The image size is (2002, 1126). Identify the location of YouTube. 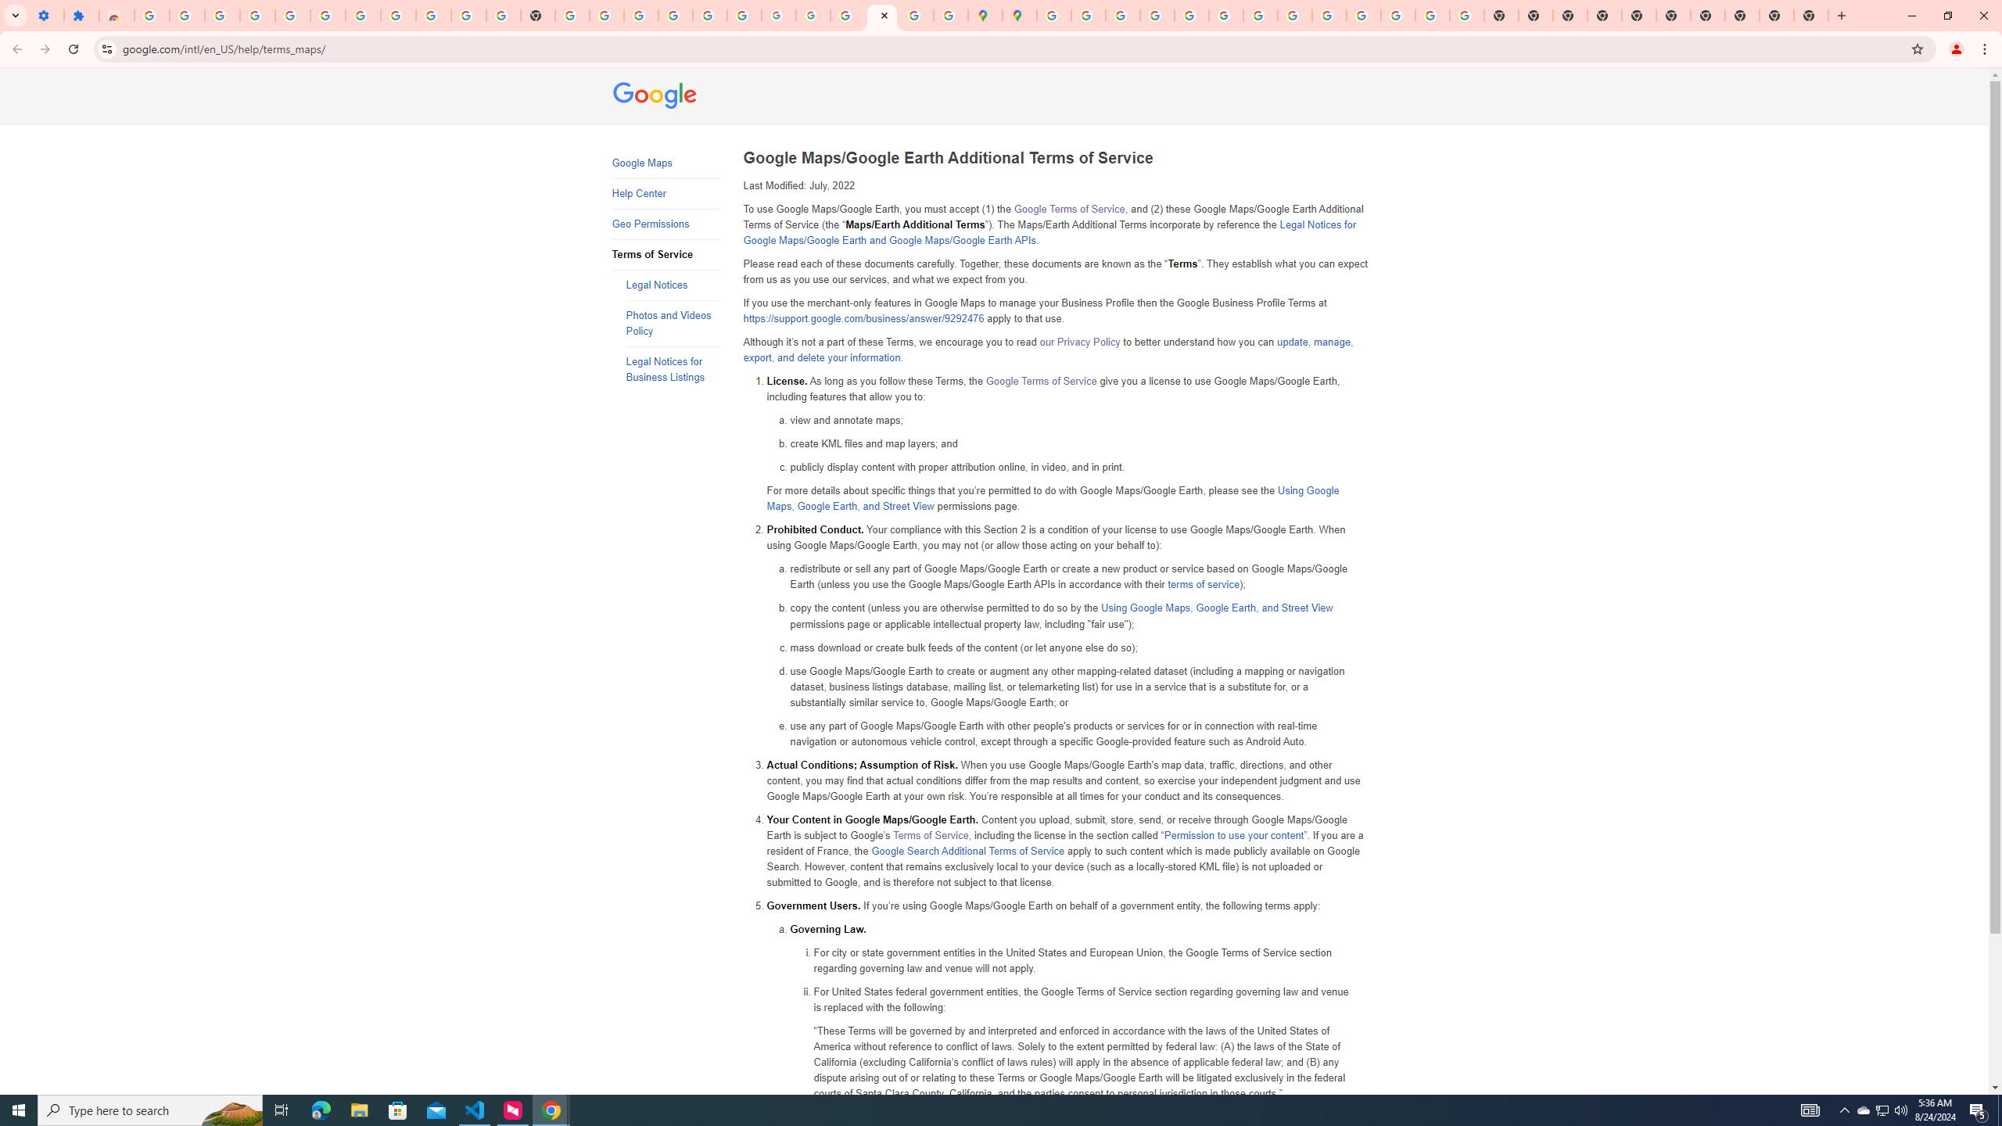
(468, 16).